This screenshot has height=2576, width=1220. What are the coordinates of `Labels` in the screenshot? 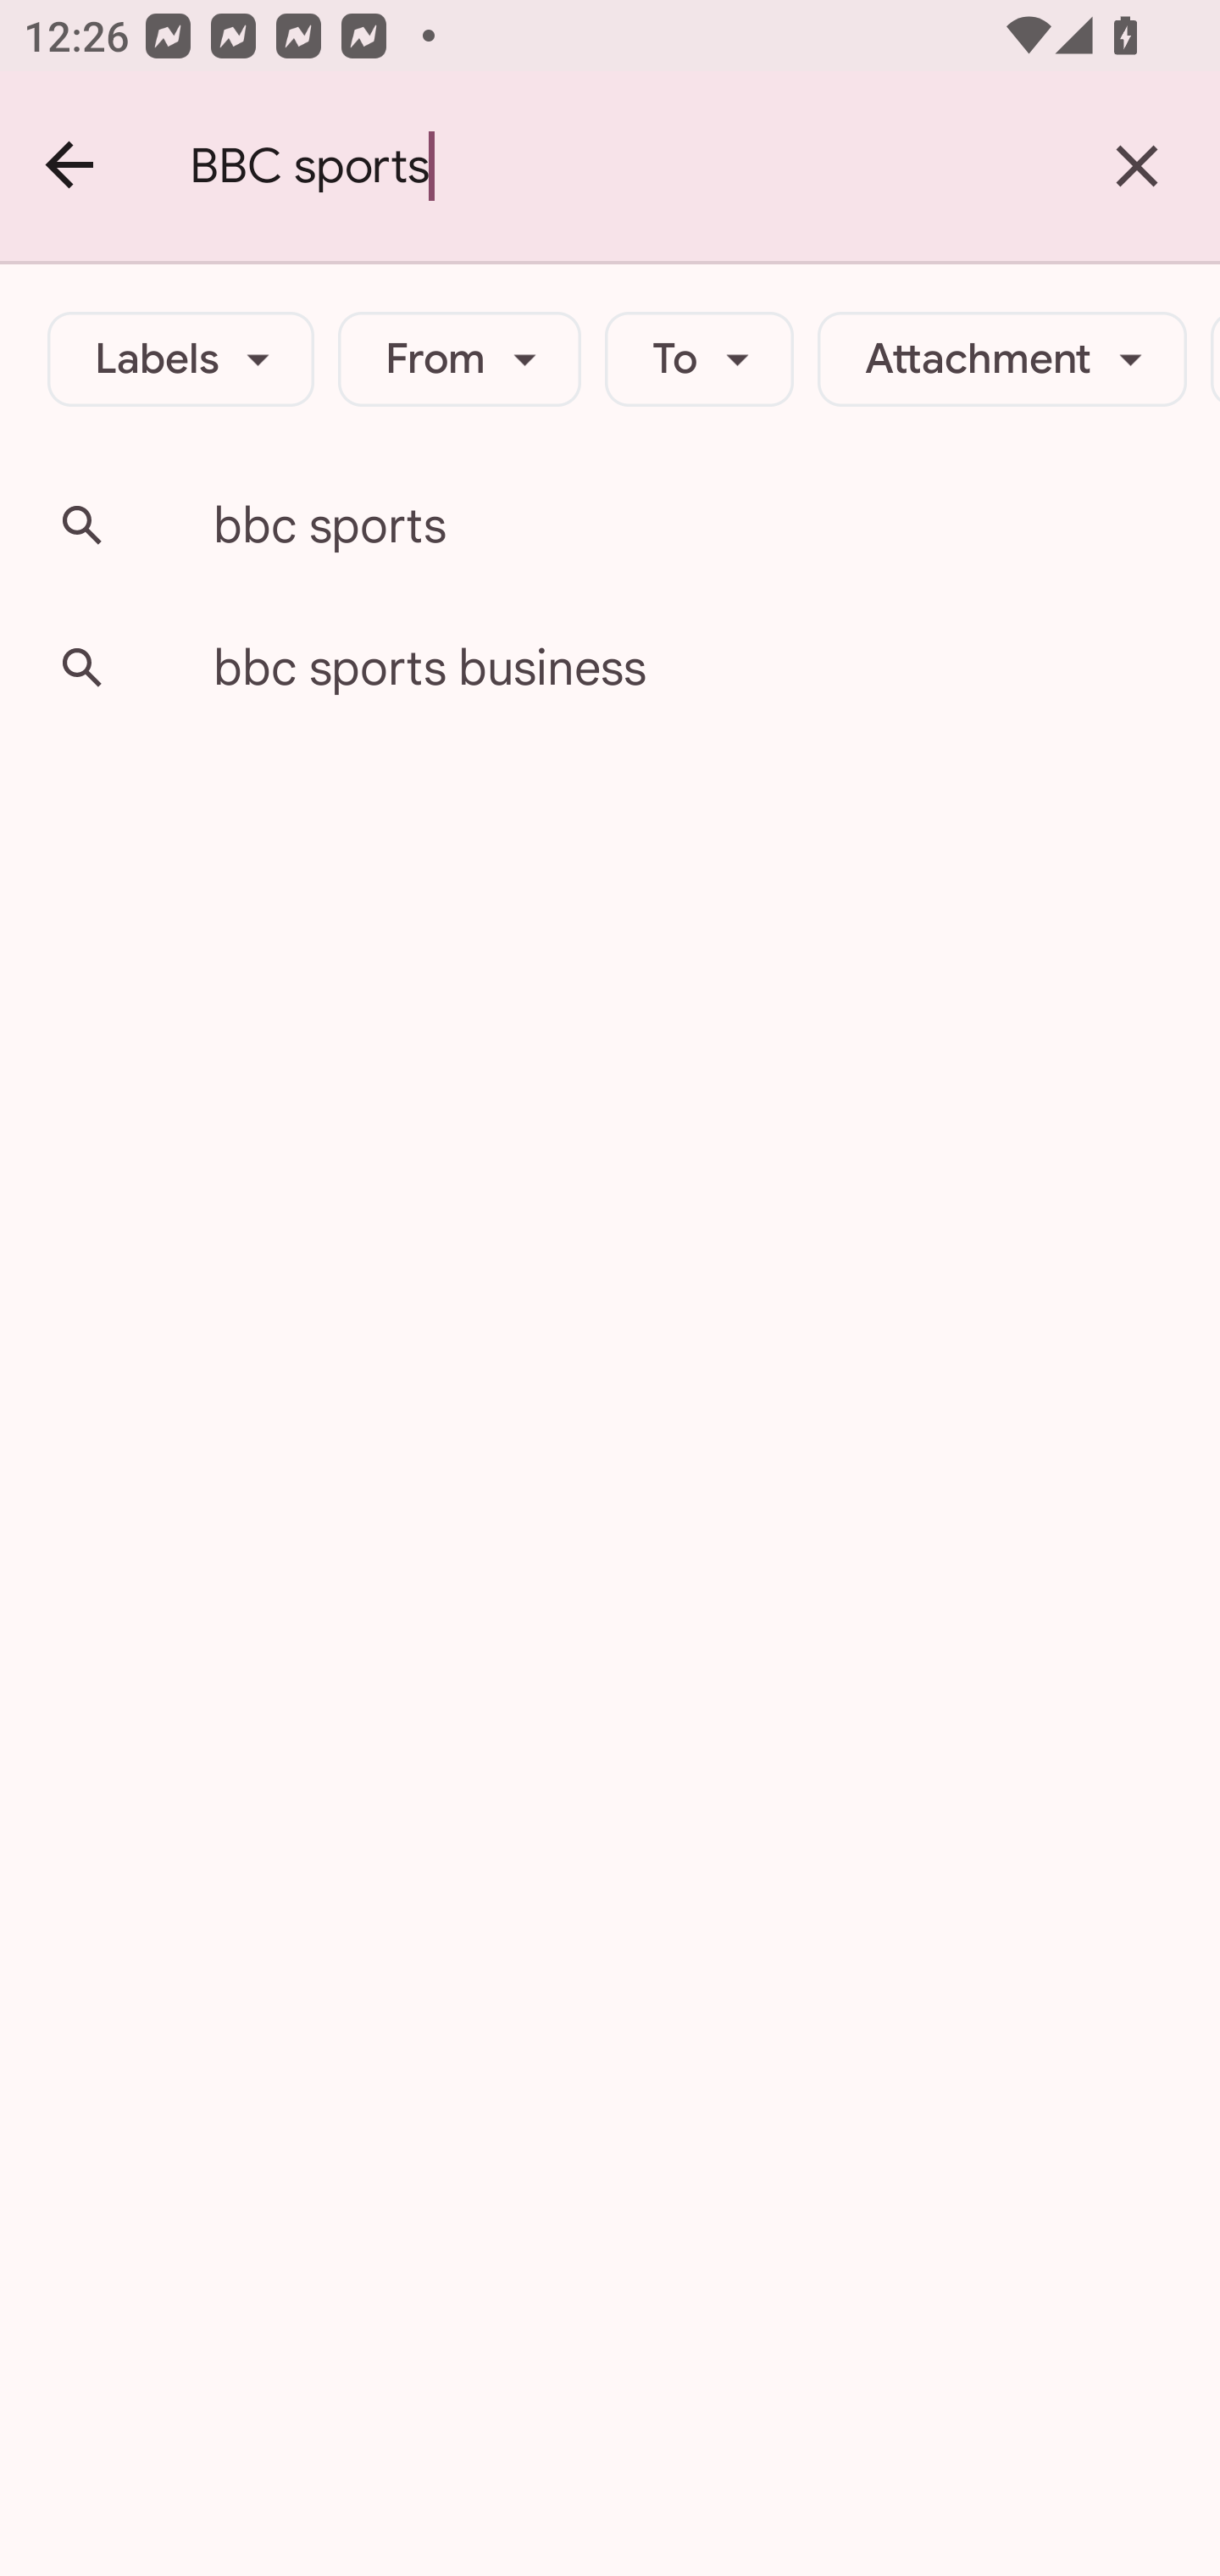 It's located at (181, 359).